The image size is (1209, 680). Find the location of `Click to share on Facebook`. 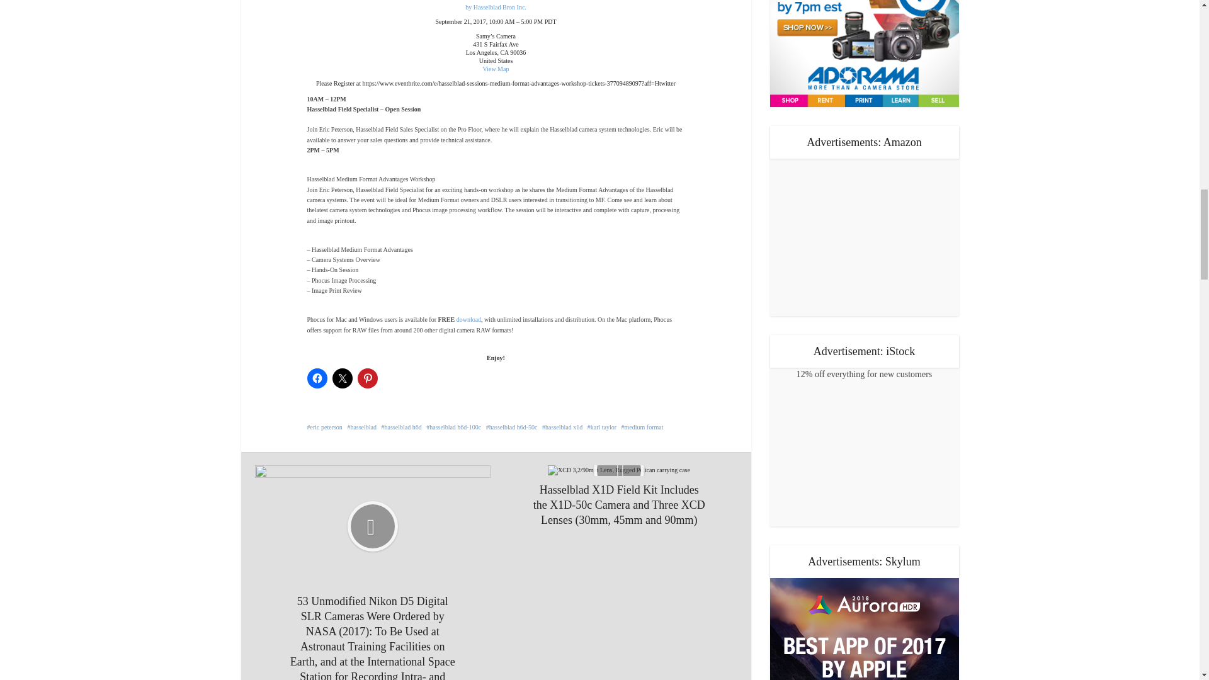

Click to share on Facebook is located at coordinates (317, 378).